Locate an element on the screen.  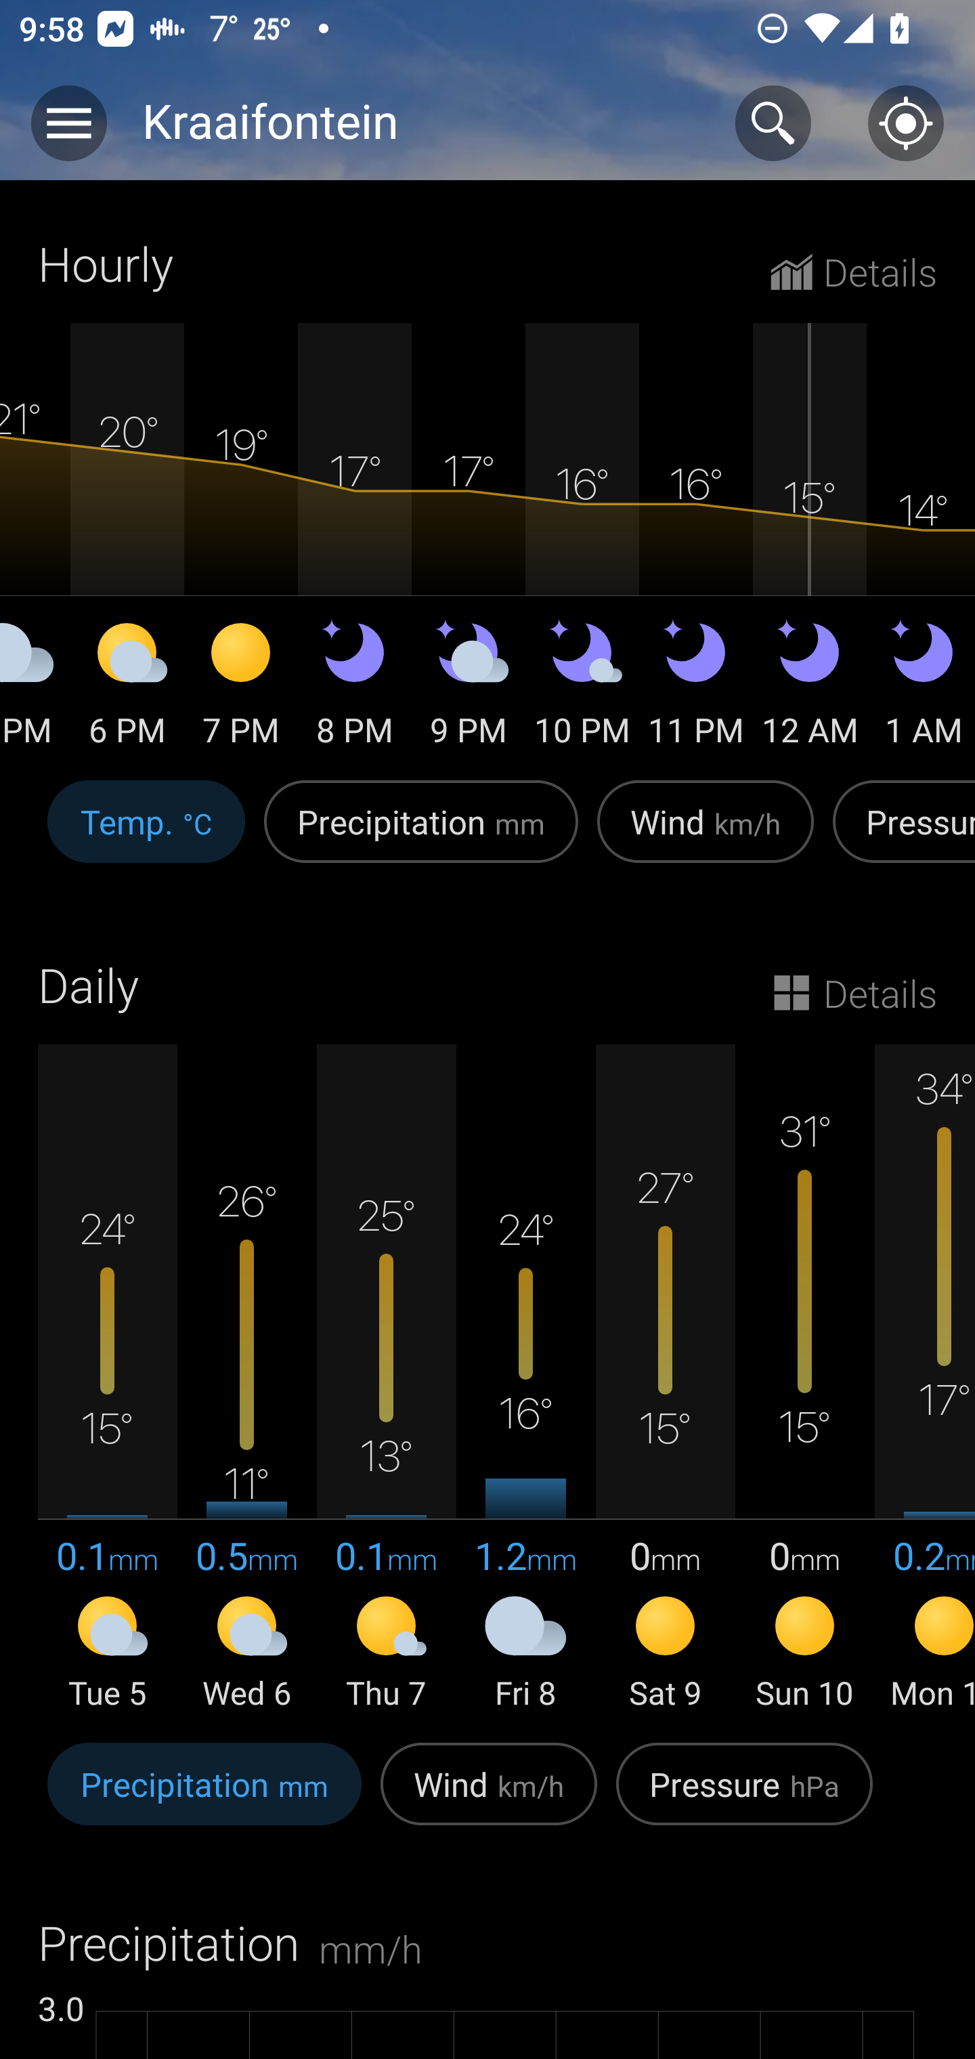
5 PM is located at coordinates (35, 688).